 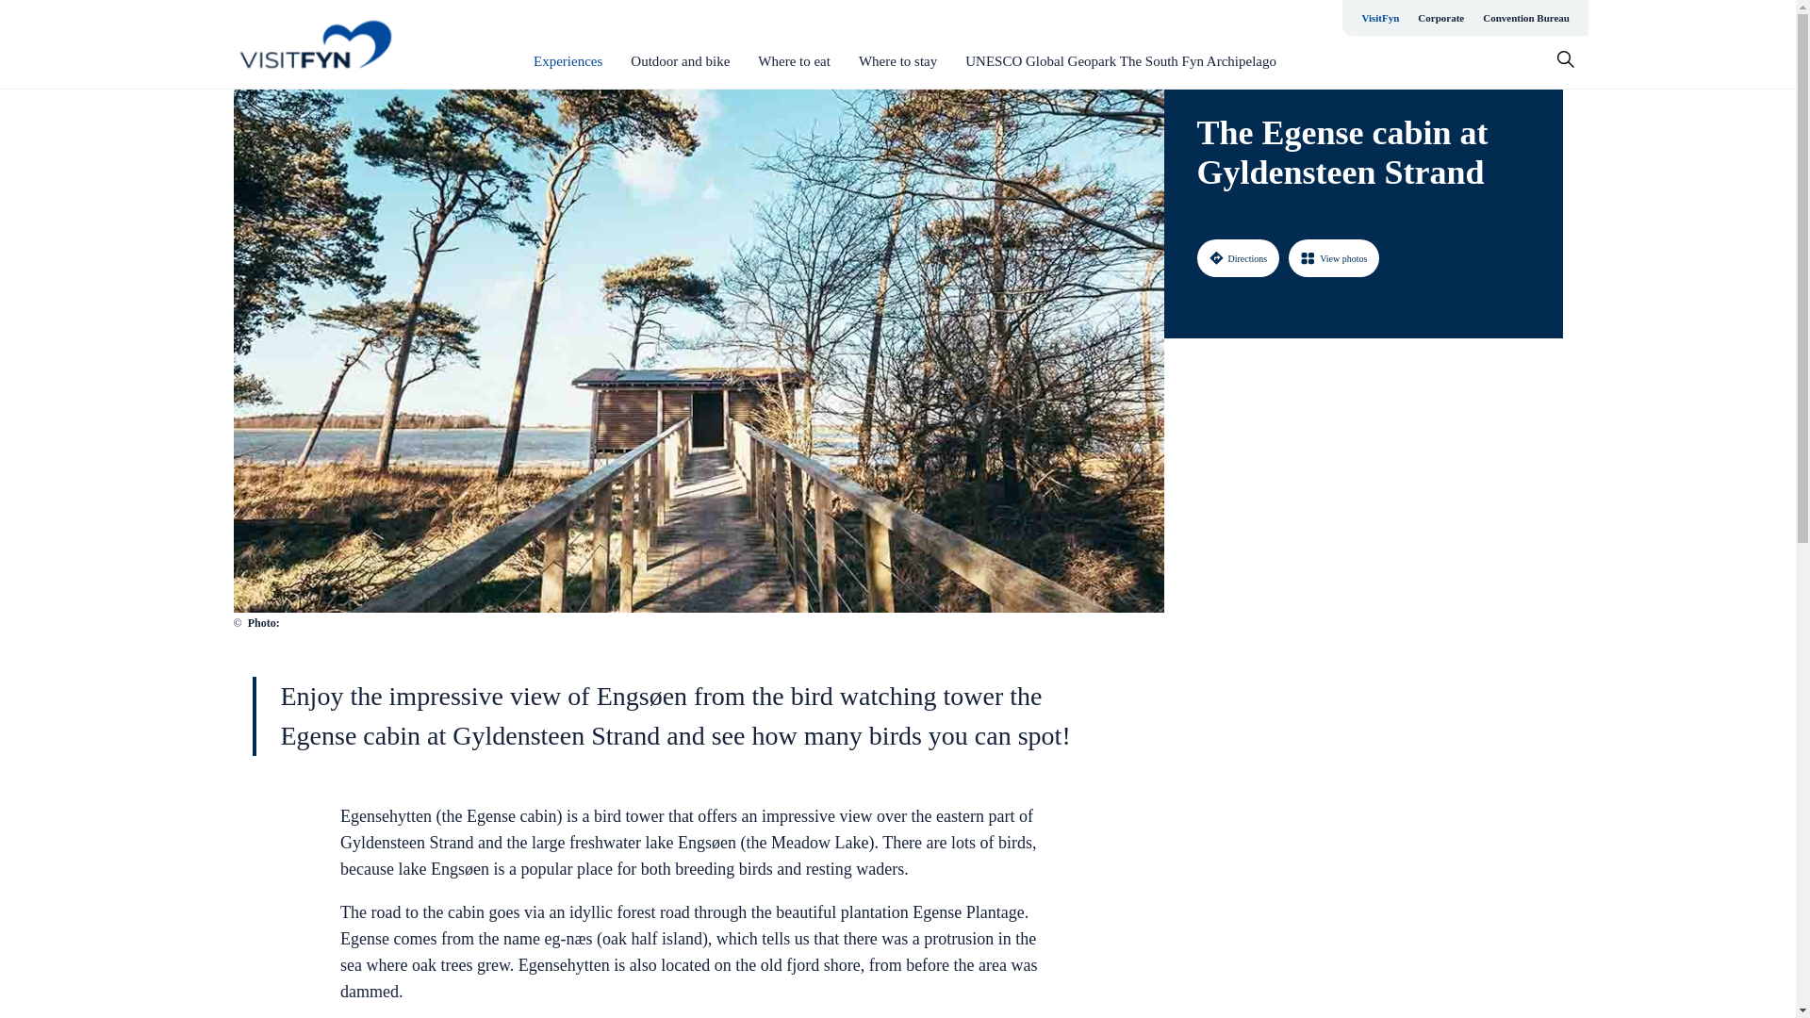 What do you see at coordinates (568, 61) in the screenshot?
I see `Experiences` at bounding box center [568, 61].